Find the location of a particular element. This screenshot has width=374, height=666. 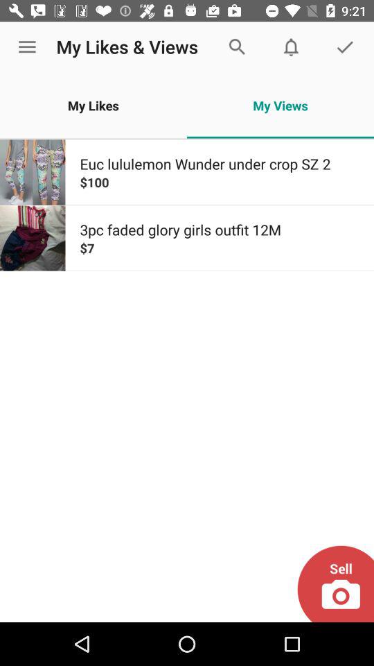

select the icon below $7 item is located at coordinates (335, 583).